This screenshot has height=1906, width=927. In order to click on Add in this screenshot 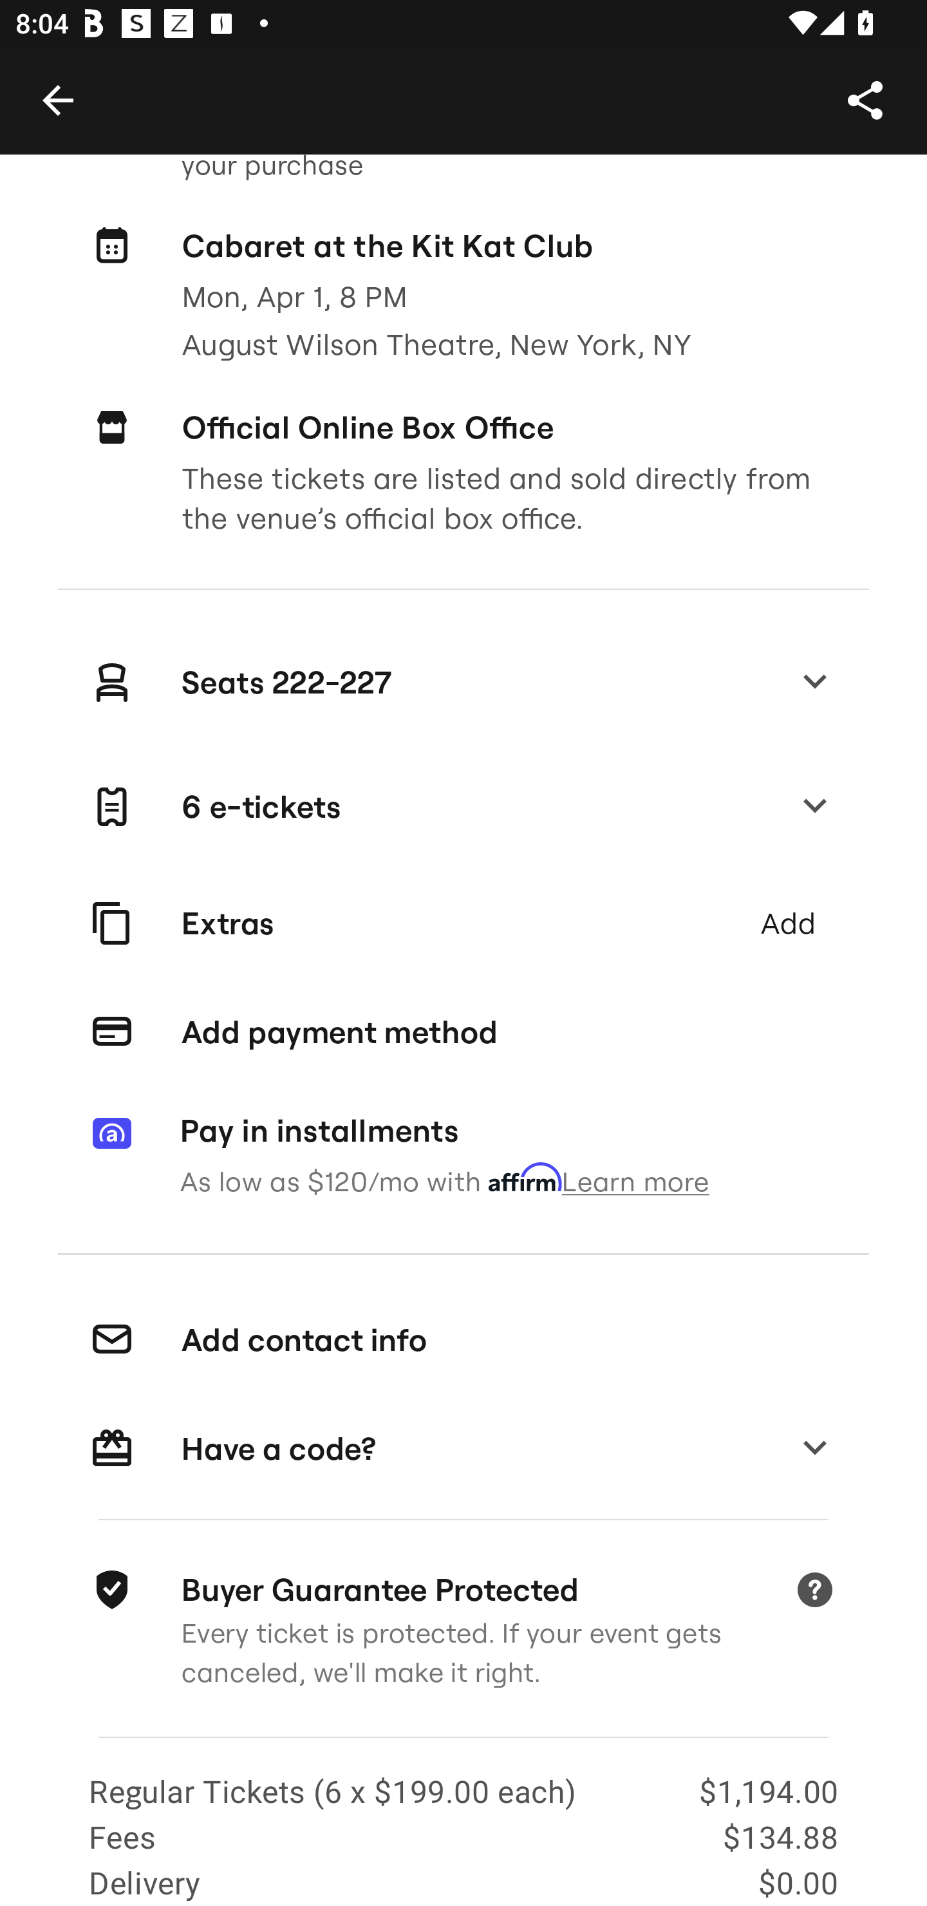, I will do `click(787, 923)`.